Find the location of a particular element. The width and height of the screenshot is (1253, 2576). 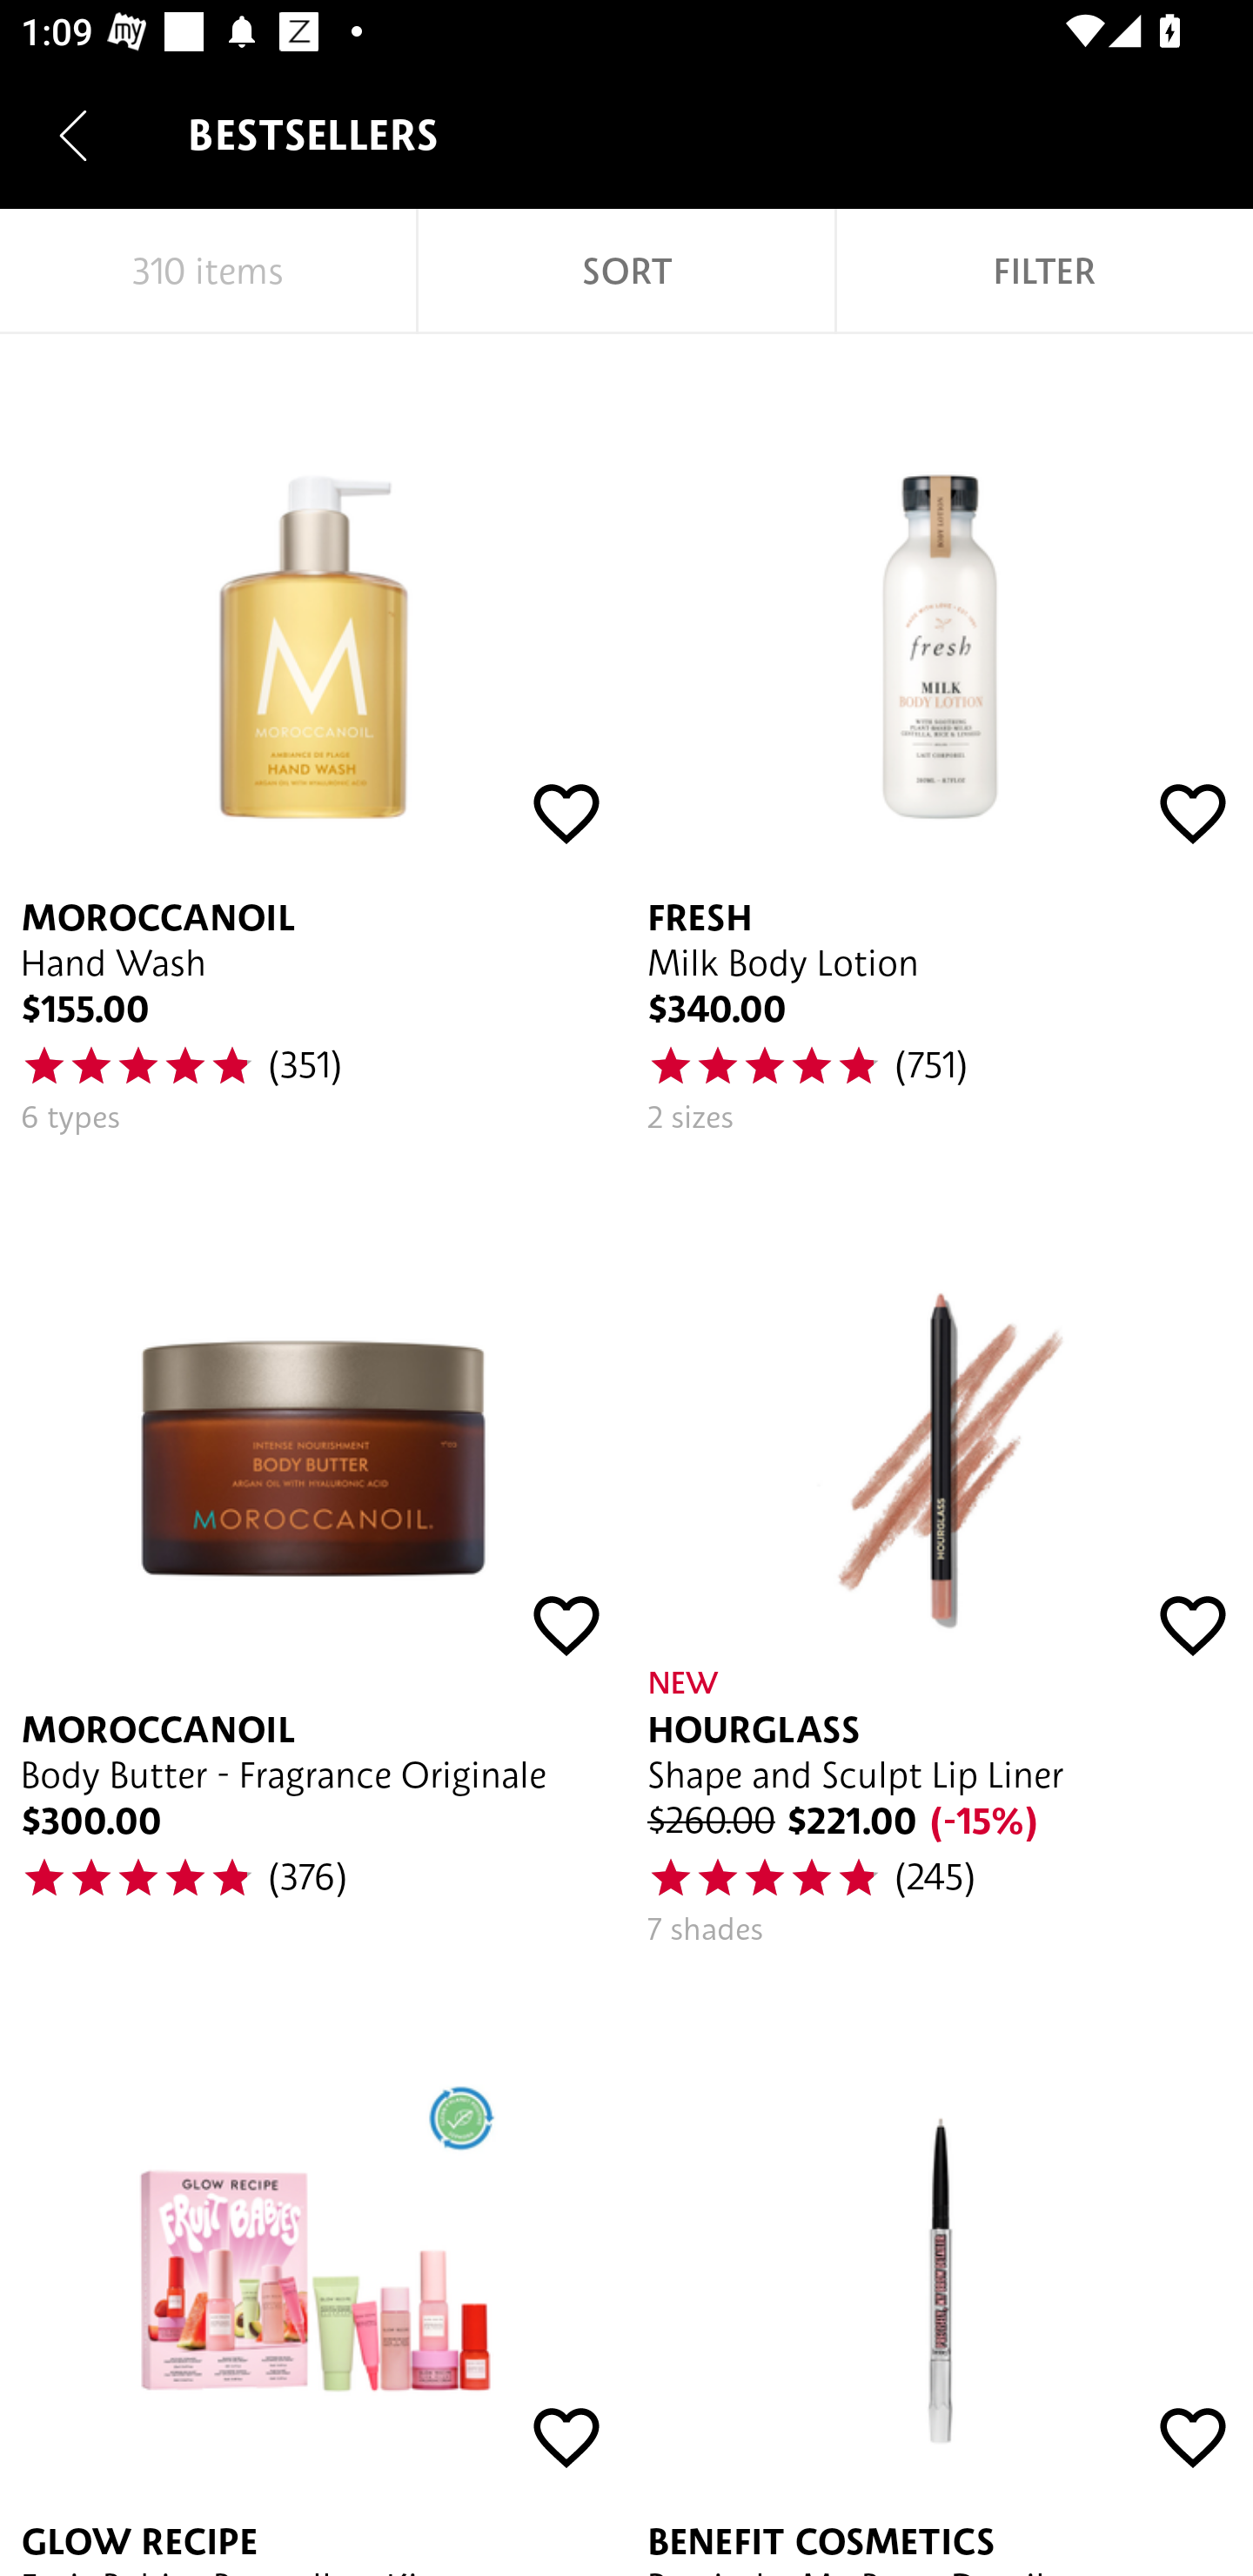

GLOW RECIPE Fruit Babies Bestsellers Kit  is located at coordinates (313, 2273).